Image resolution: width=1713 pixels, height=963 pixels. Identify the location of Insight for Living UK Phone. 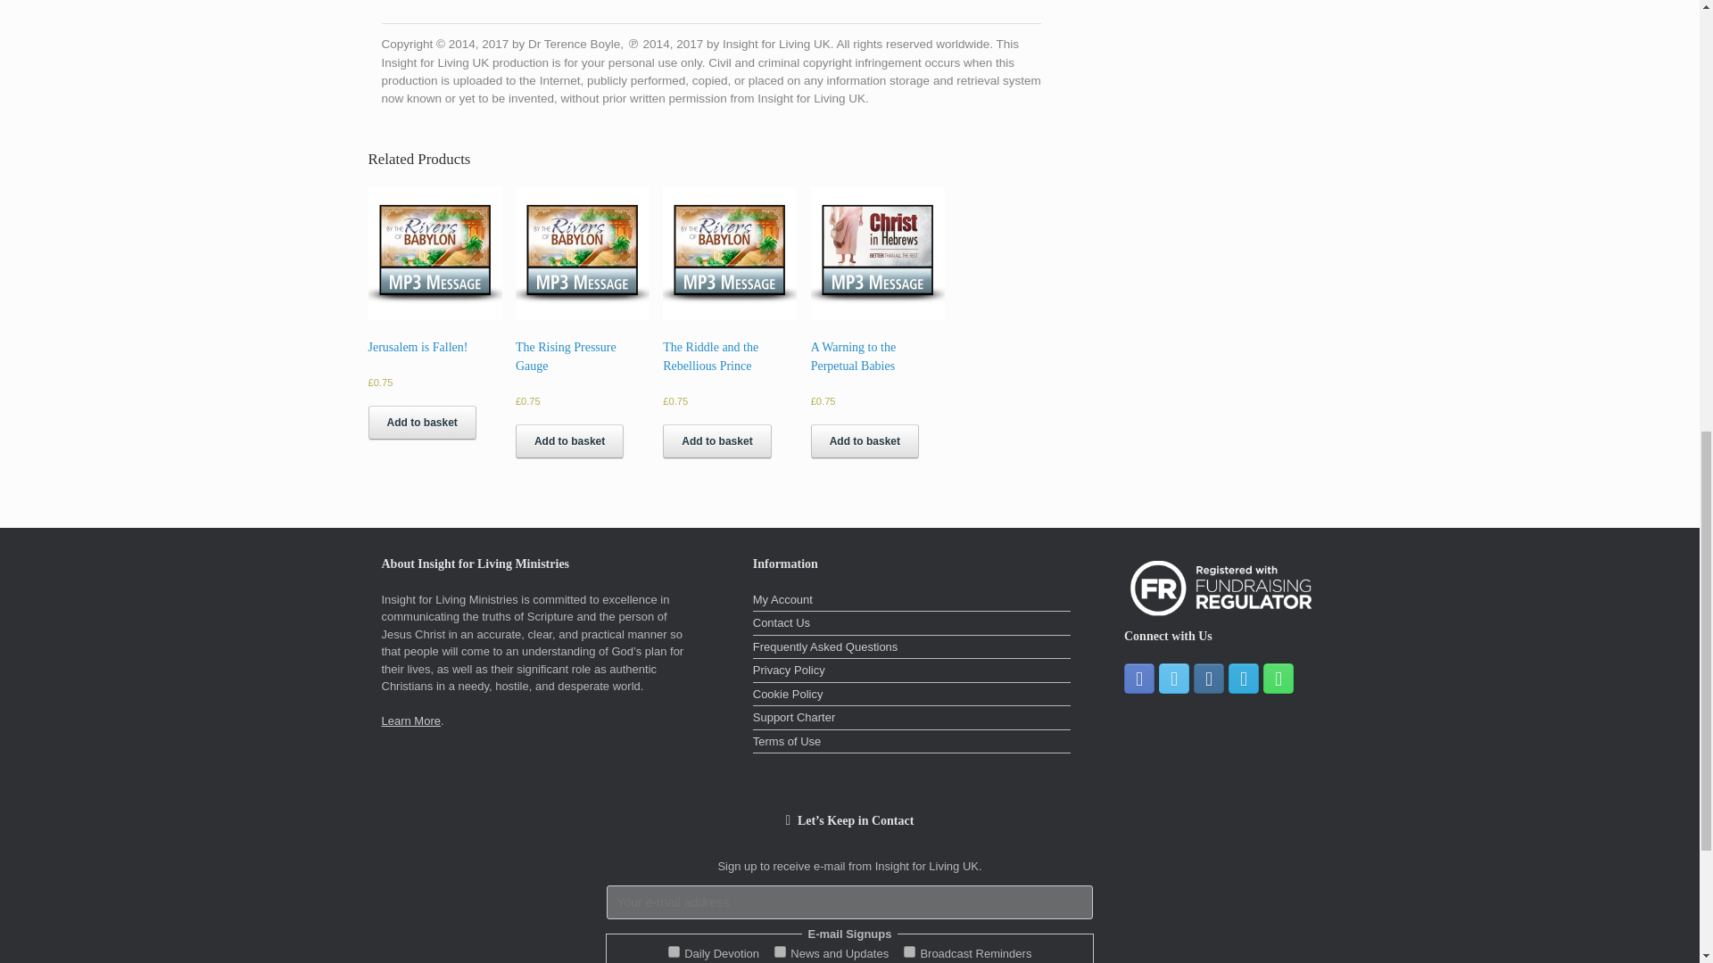
(1278, 678).